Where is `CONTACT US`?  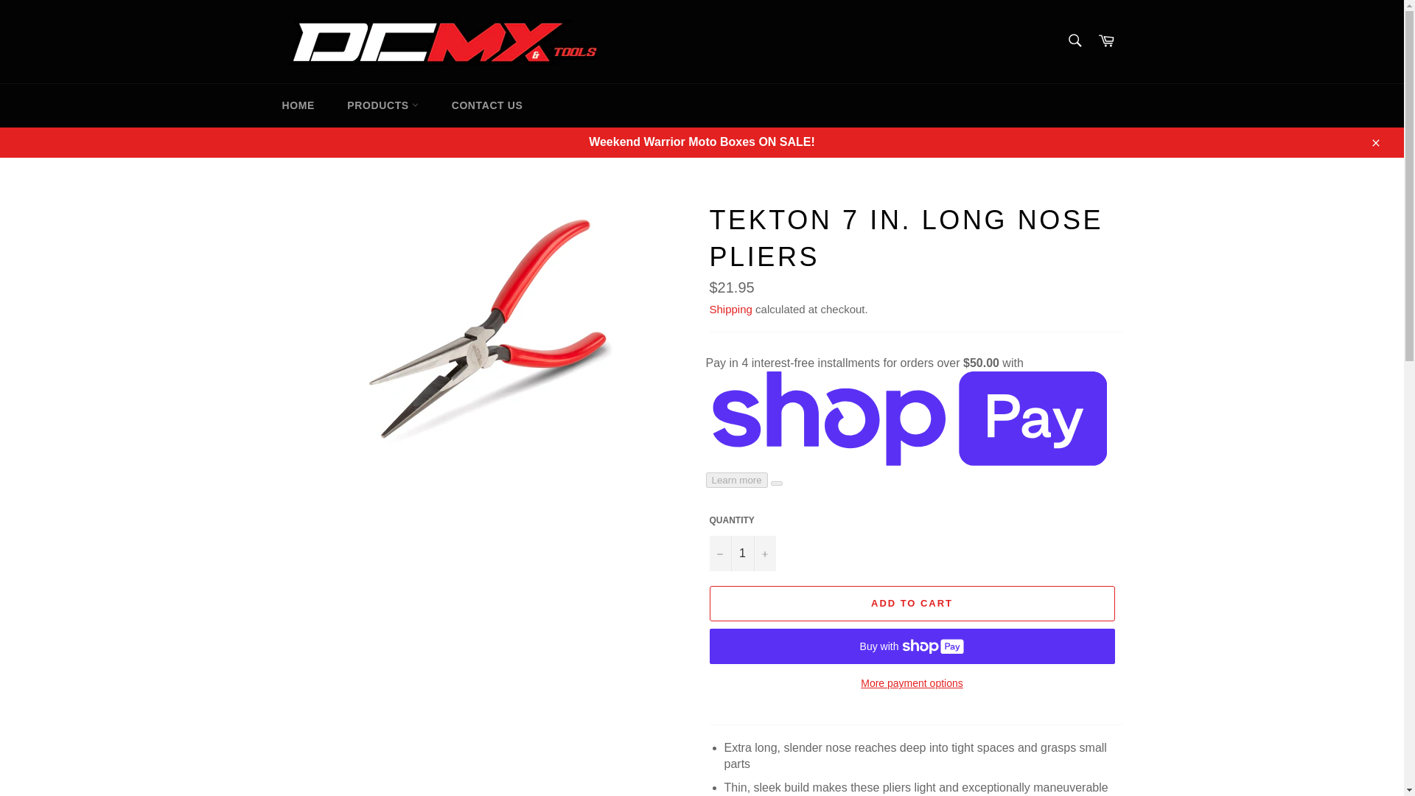
CONTACT US is located at coordinates (487, 105).